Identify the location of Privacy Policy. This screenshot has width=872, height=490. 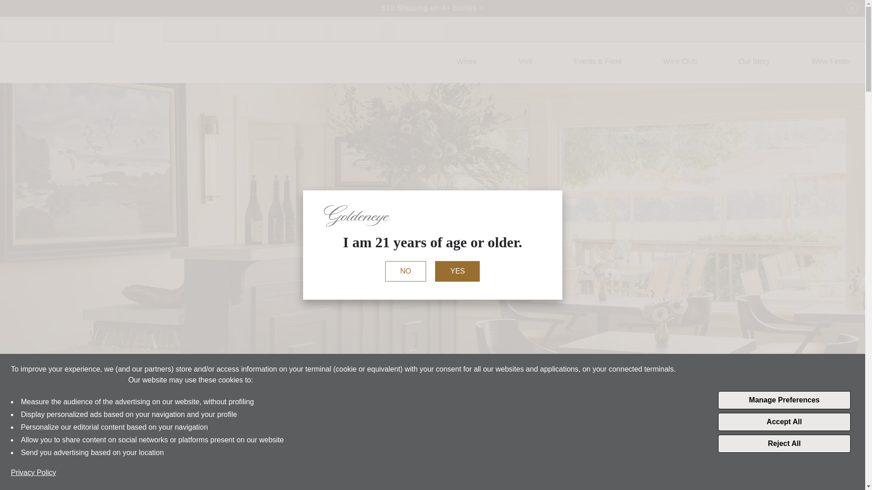
(34, 473).